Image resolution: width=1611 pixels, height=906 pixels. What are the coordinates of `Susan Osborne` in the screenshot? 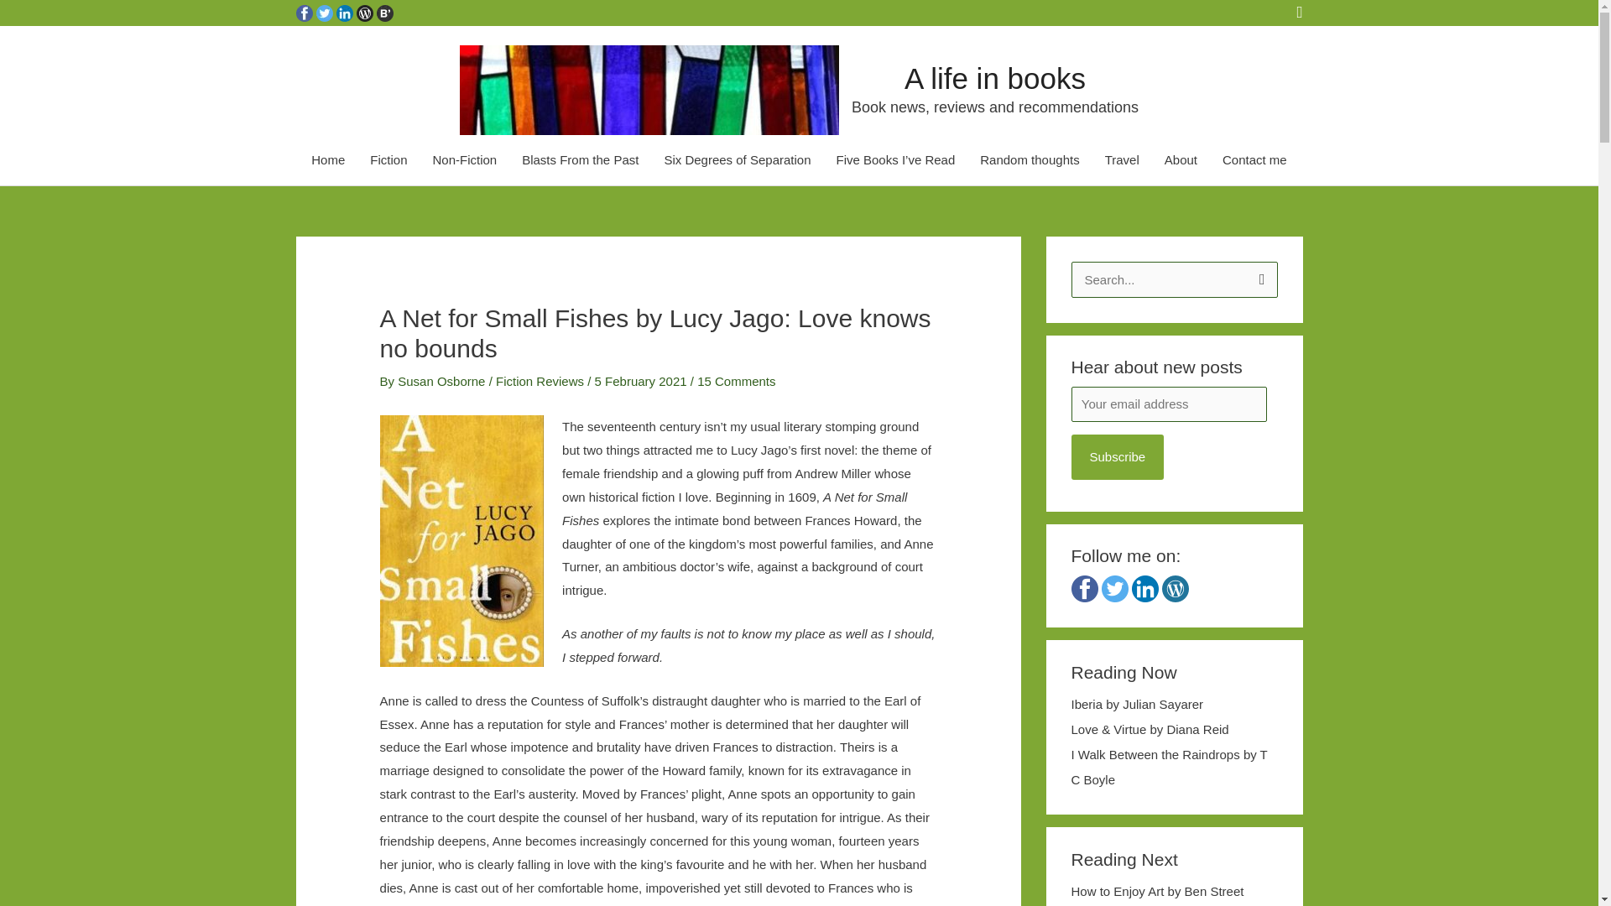 It's located at (443, 381).